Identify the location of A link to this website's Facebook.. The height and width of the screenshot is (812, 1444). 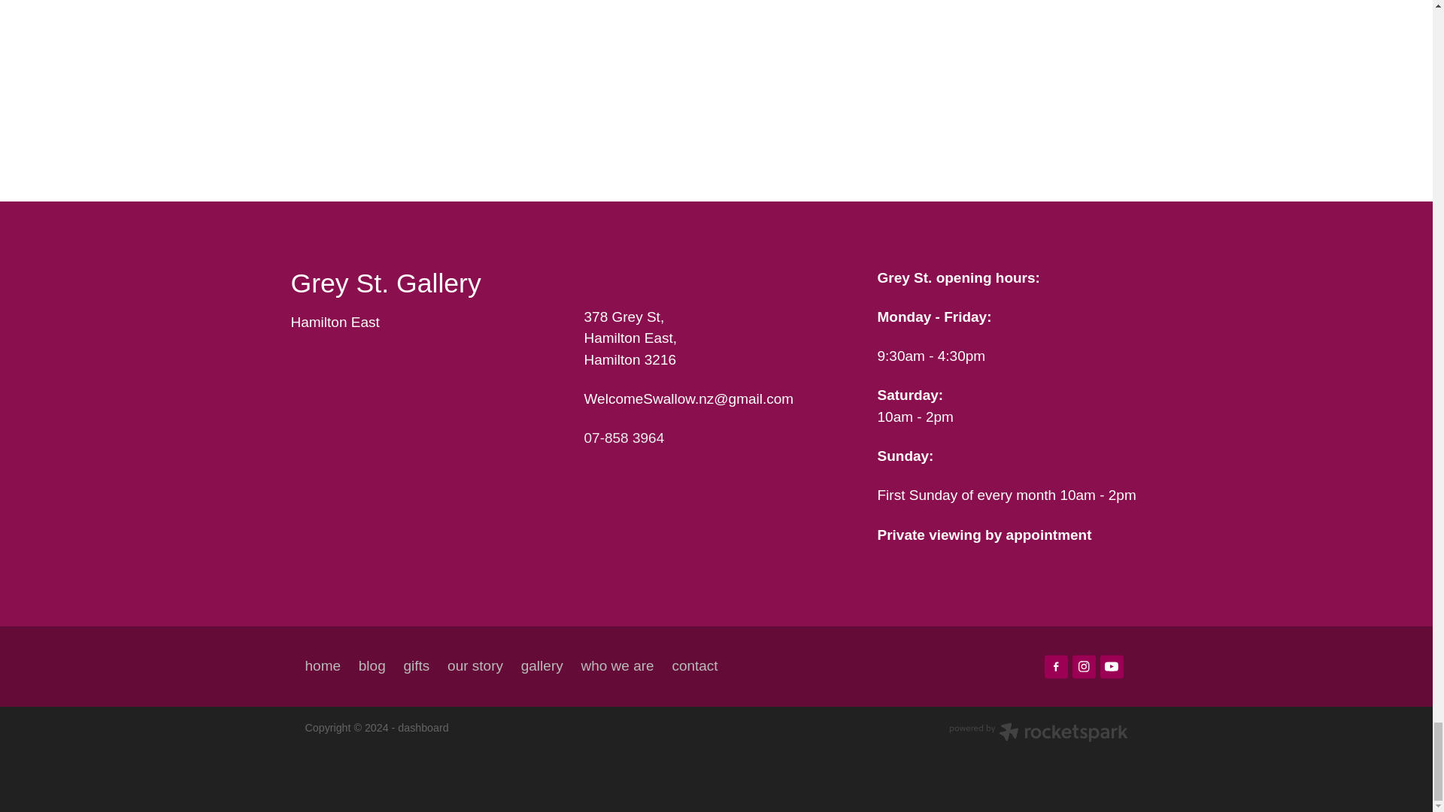
(1056, 666).